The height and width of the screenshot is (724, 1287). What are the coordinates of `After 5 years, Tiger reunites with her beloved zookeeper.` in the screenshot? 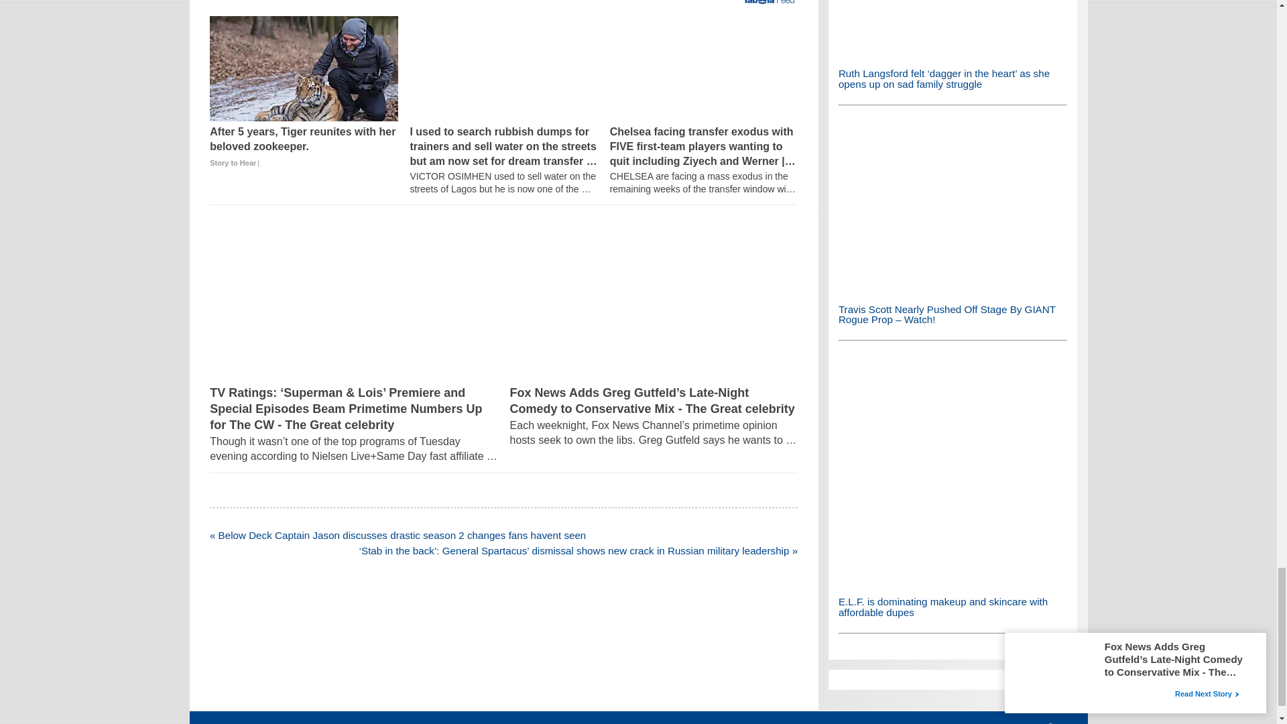 It's located at (303, 68).